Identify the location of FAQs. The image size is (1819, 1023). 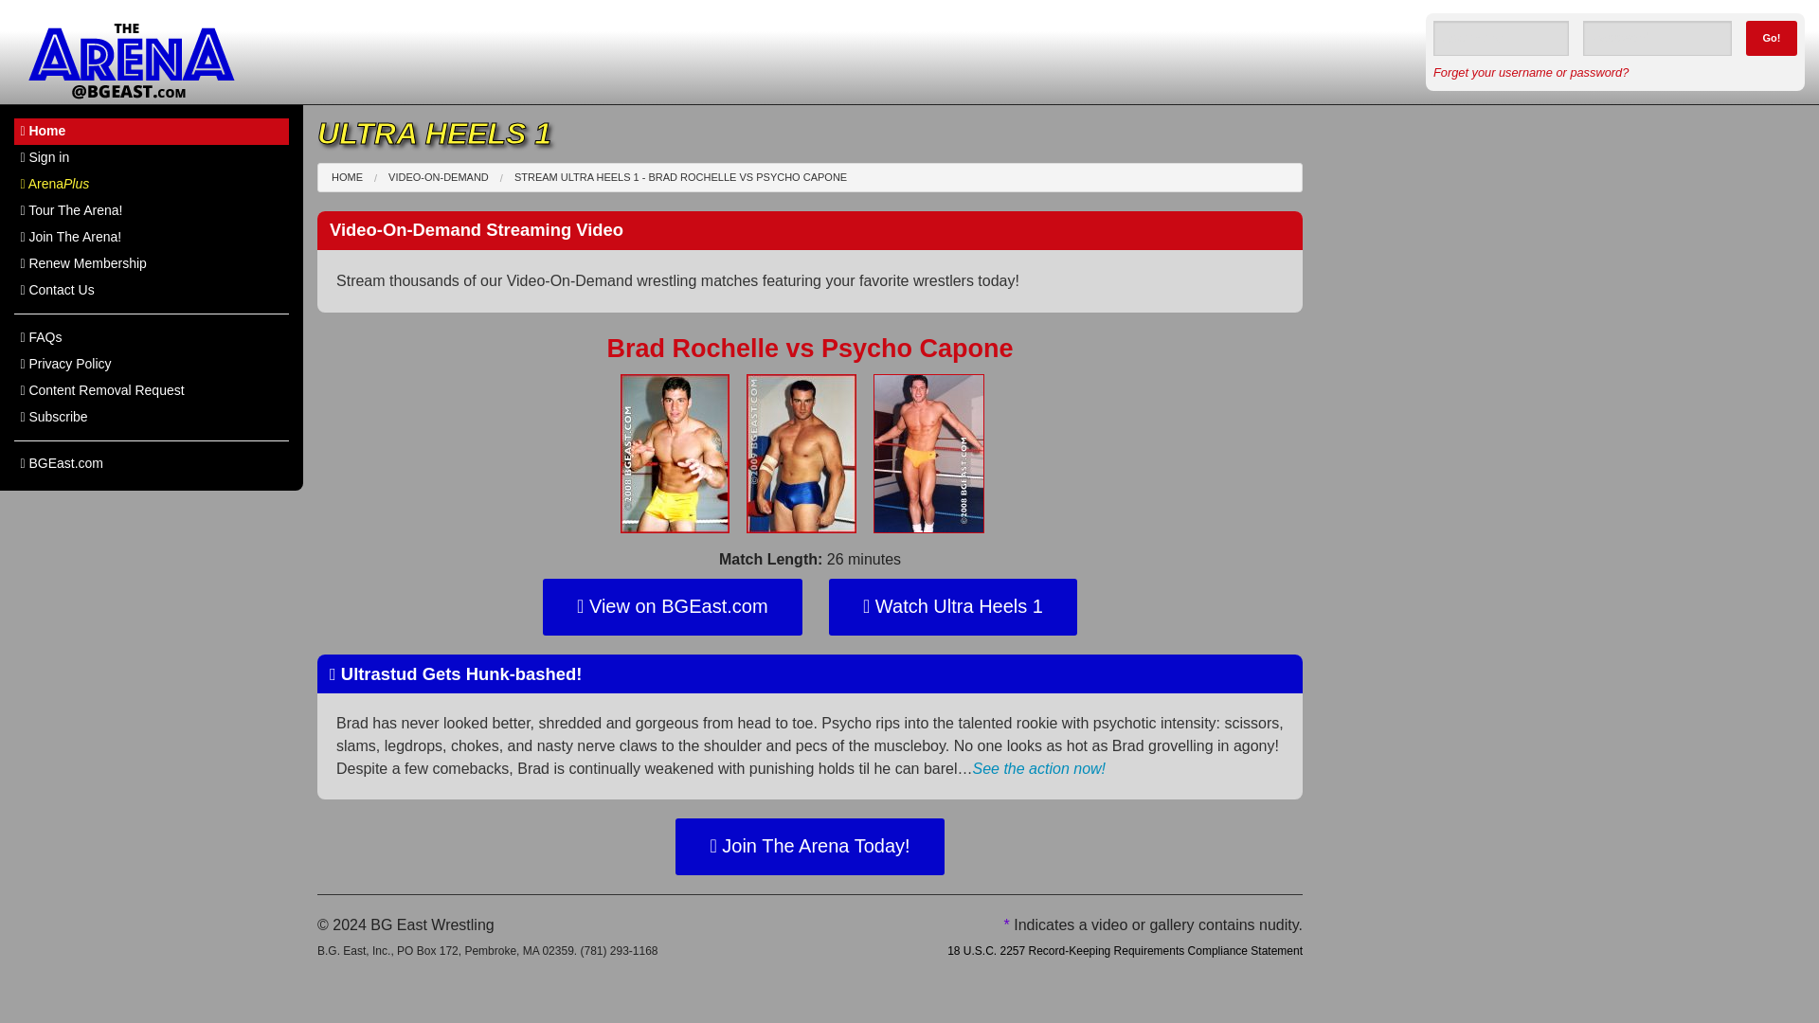
(152, 338).